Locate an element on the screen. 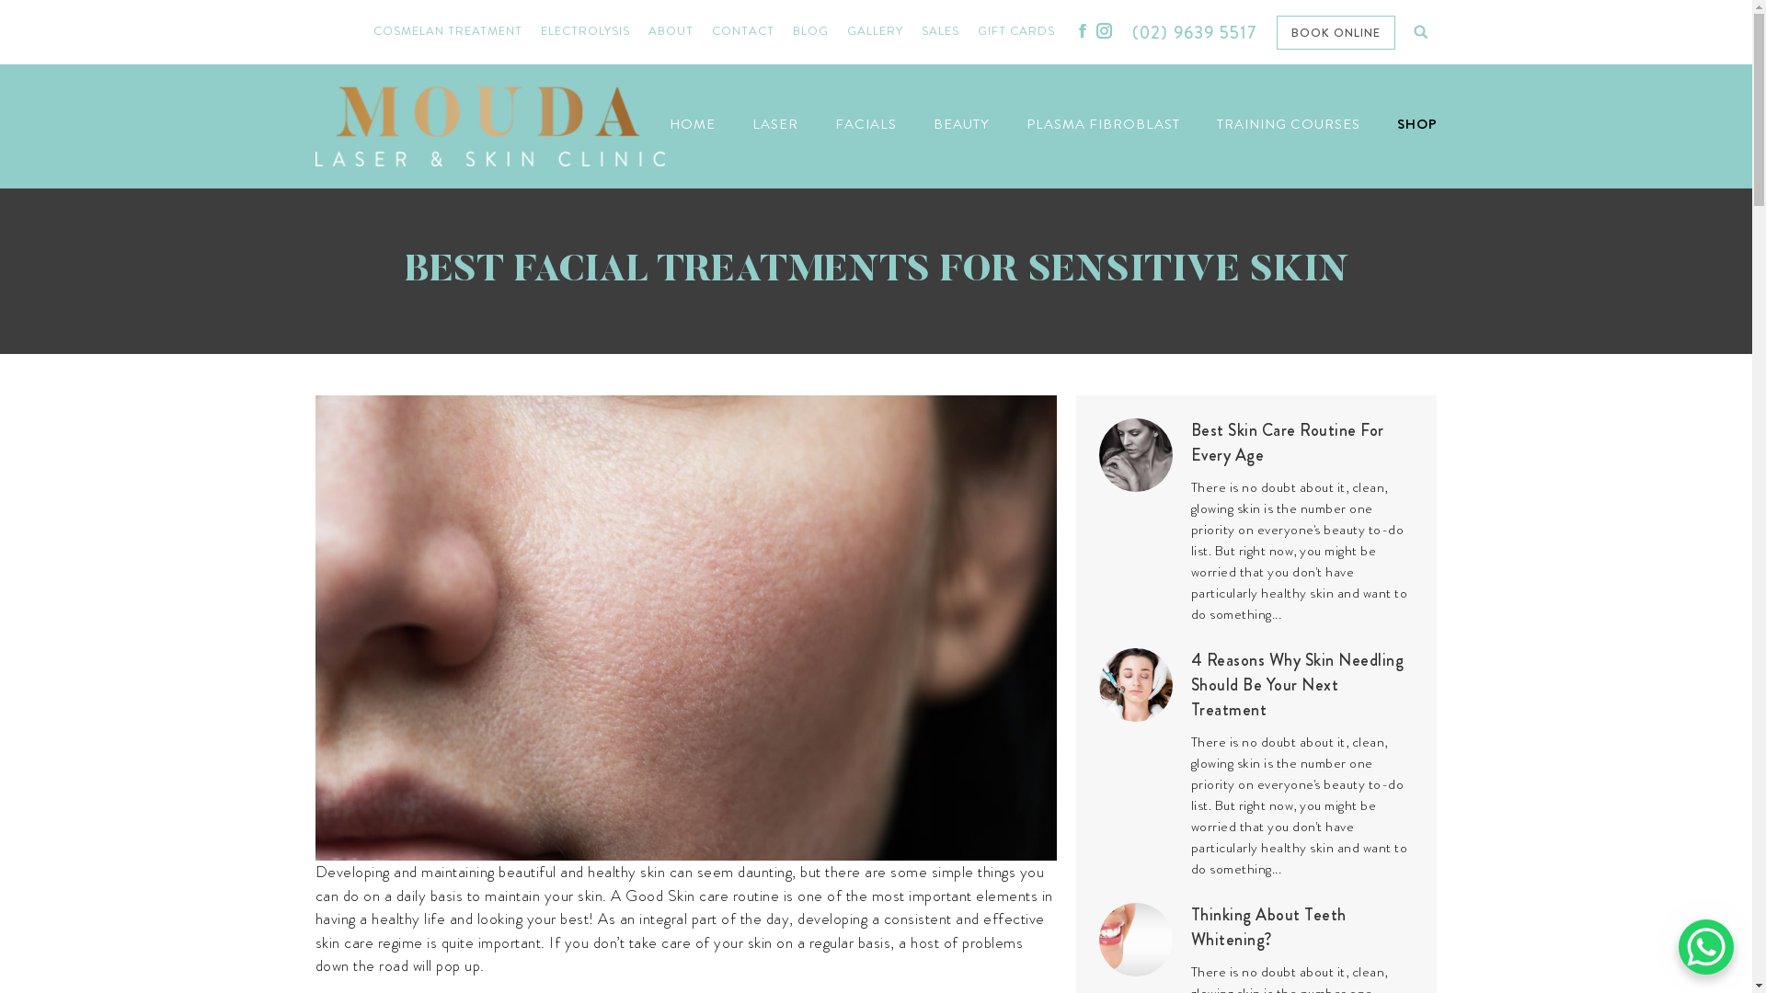  Facebook is located at coordinates (1083, 30).